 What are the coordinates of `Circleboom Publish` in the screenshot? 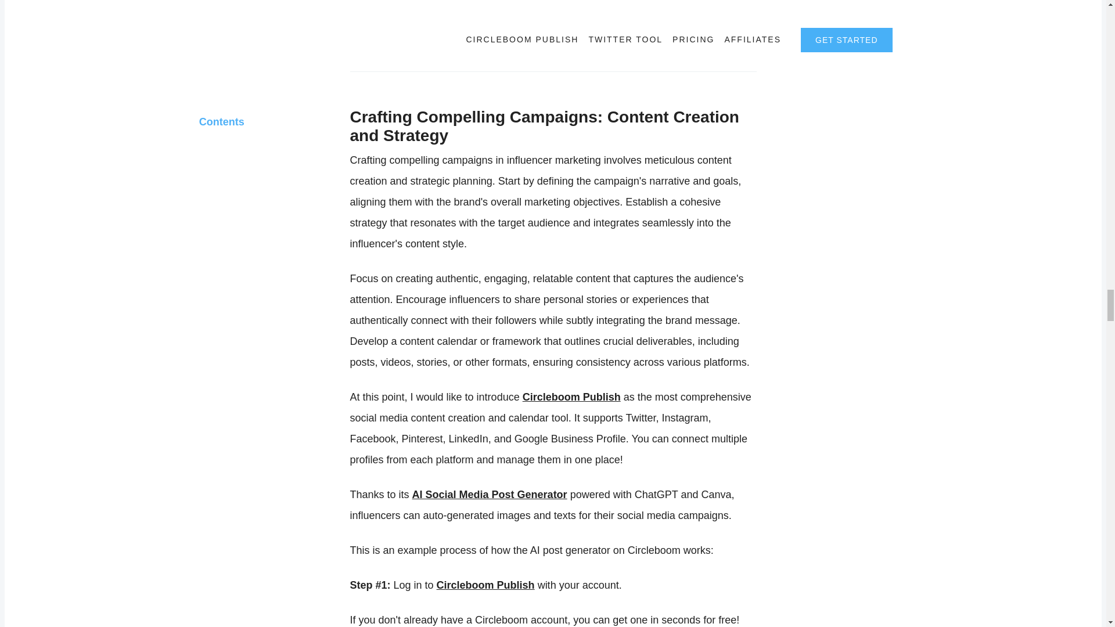 It's located at (485, 585).